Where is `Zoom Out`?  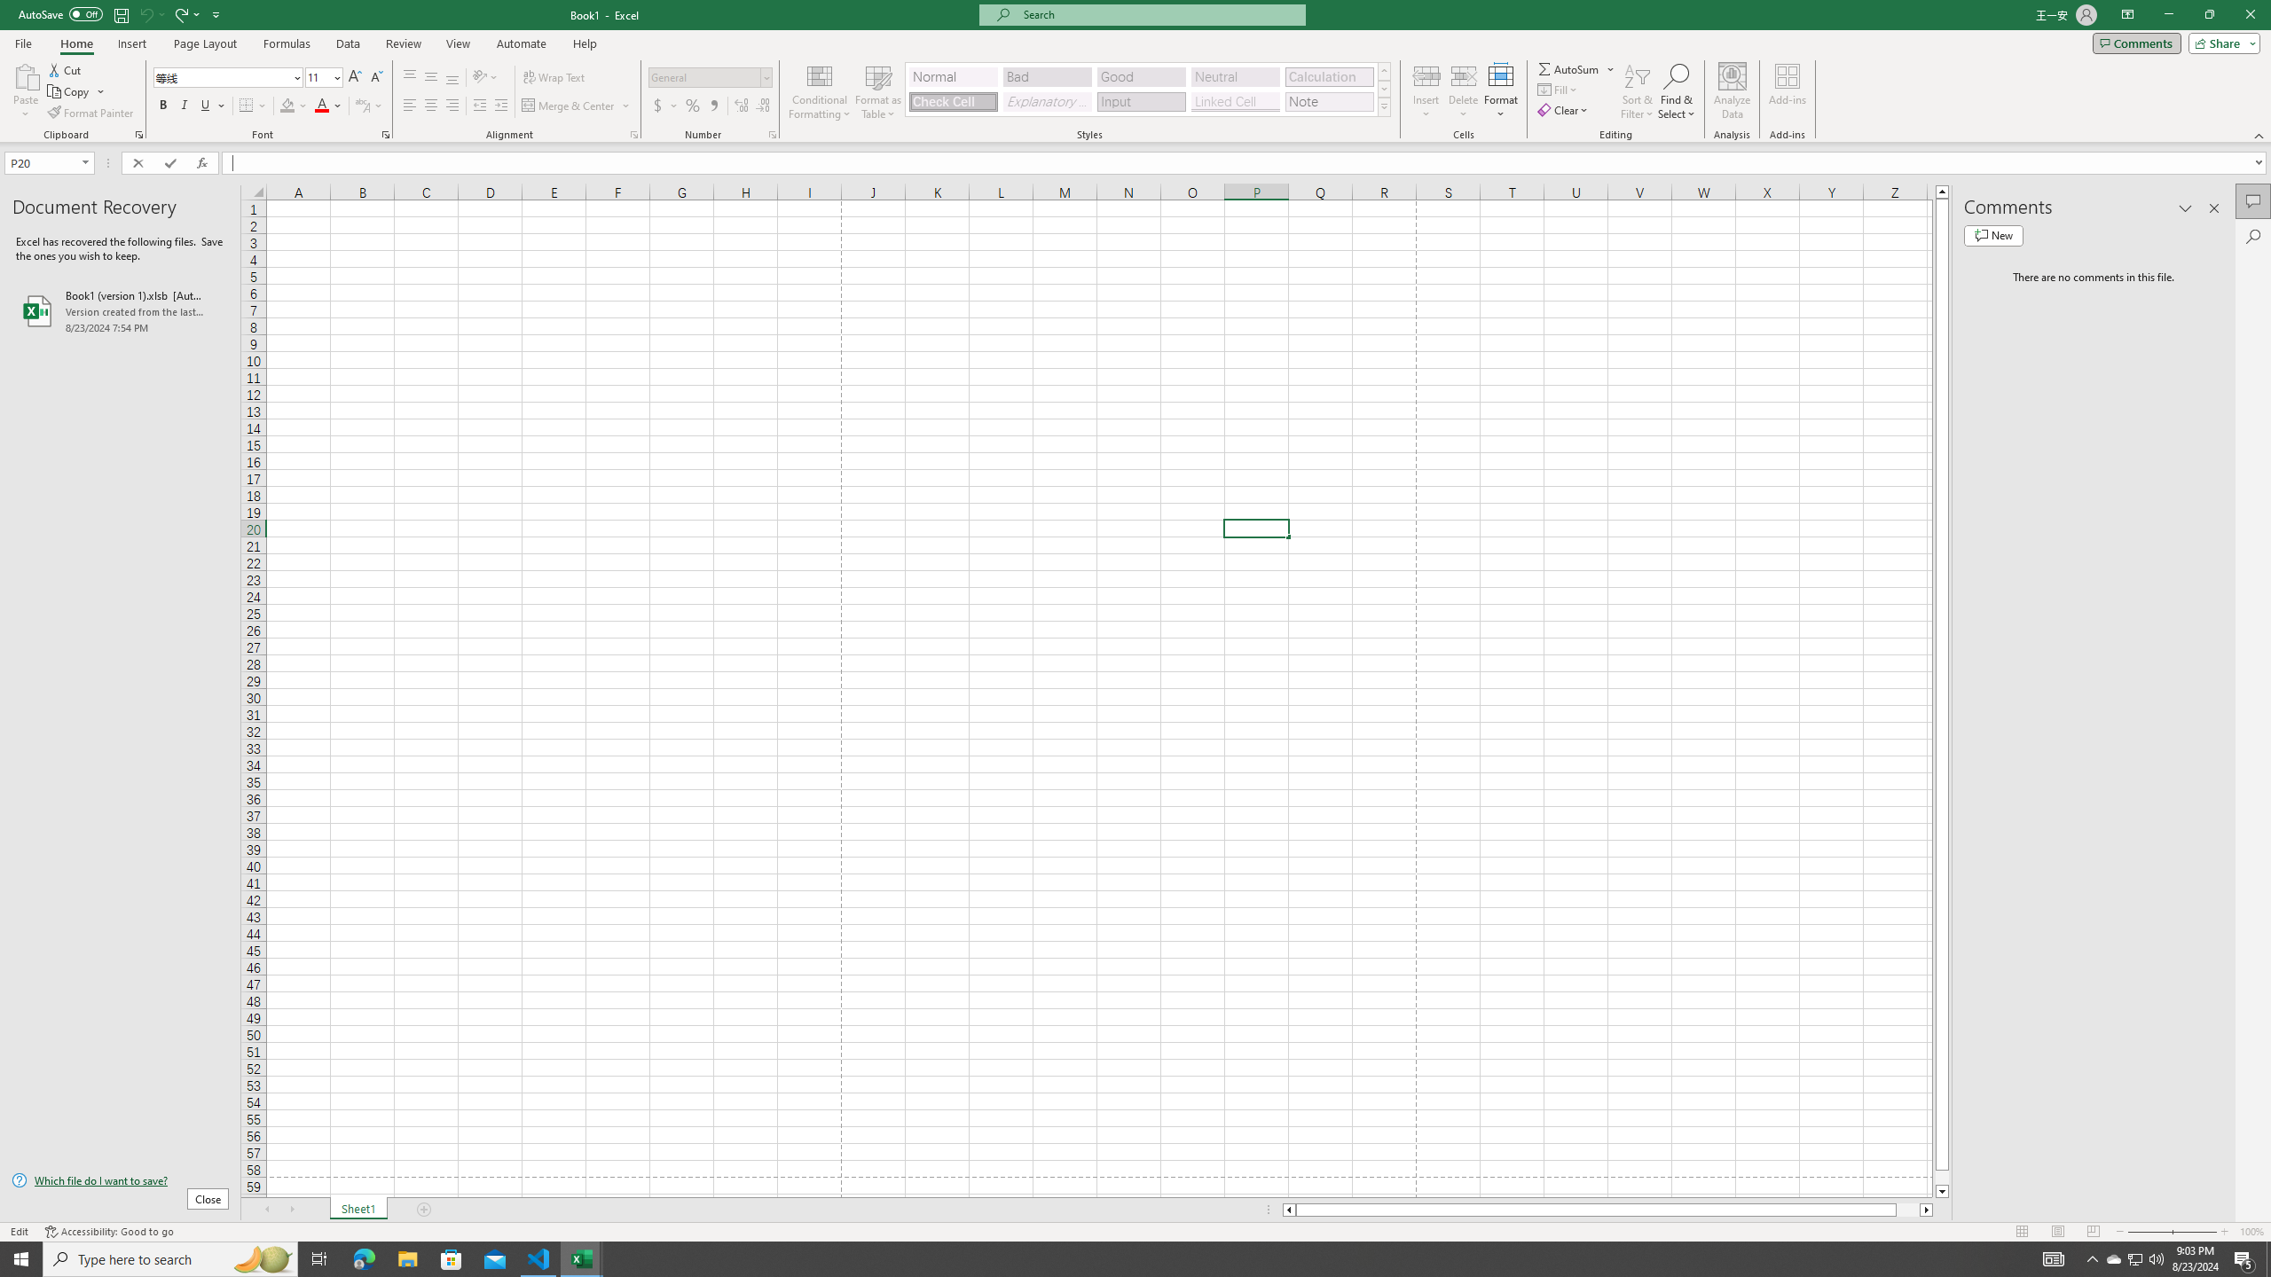
Zoom Out is located at coordinates (2149, 1232).